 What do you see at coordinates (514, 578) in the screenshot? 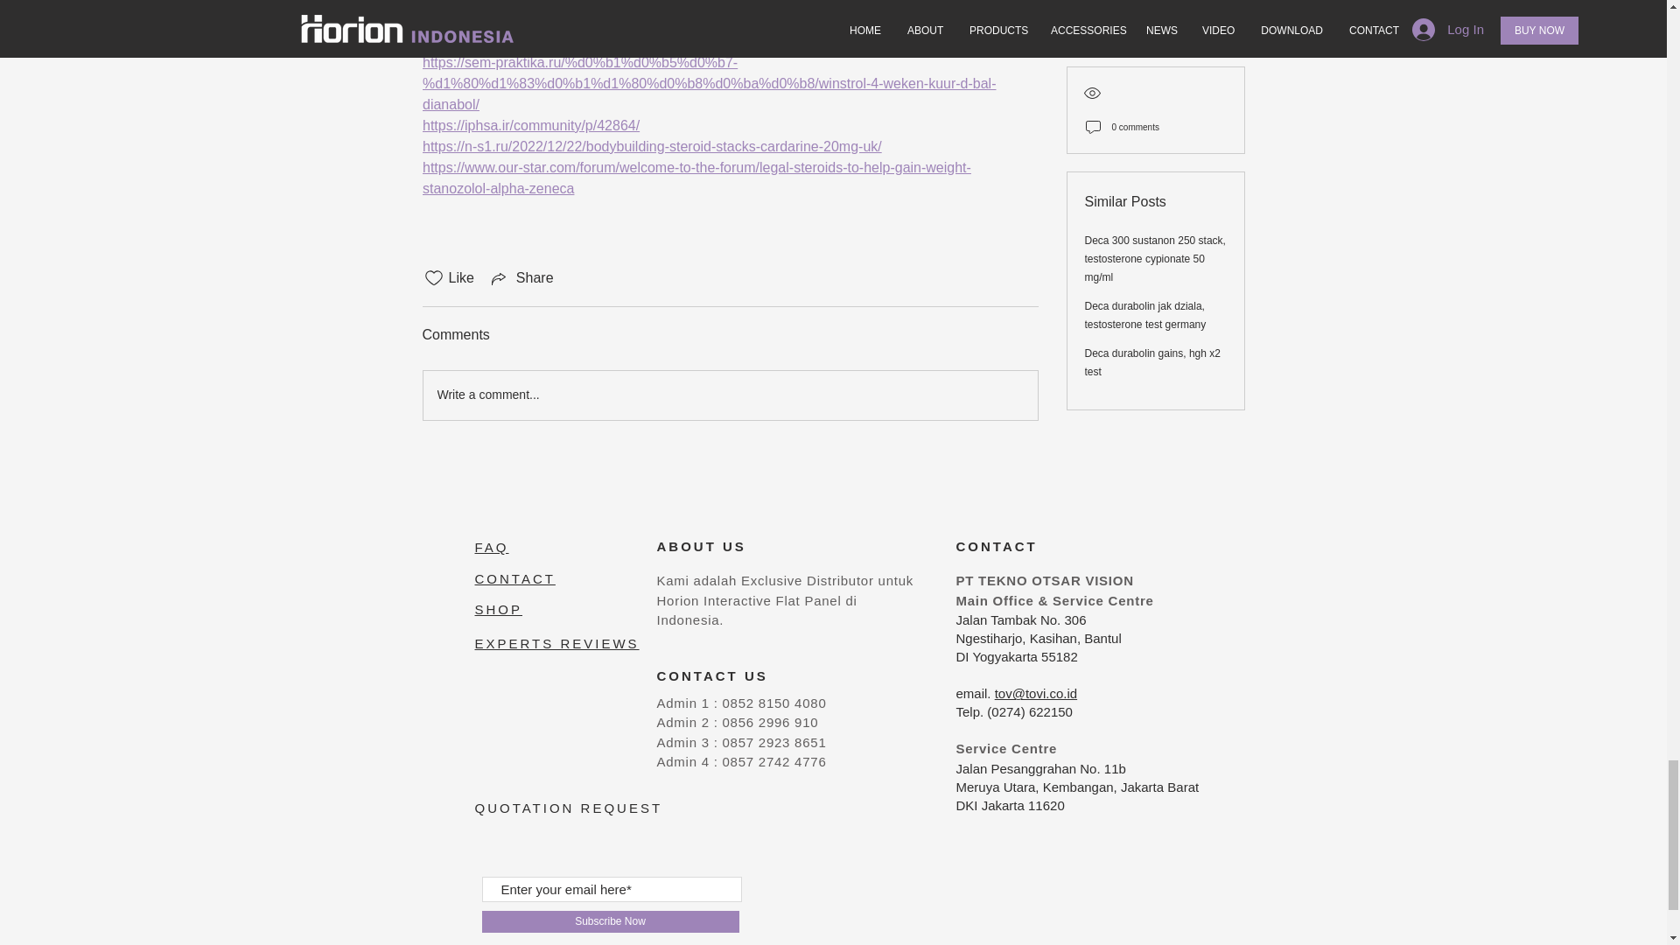
I see `CONTACT` at bounding box center [514, 578].